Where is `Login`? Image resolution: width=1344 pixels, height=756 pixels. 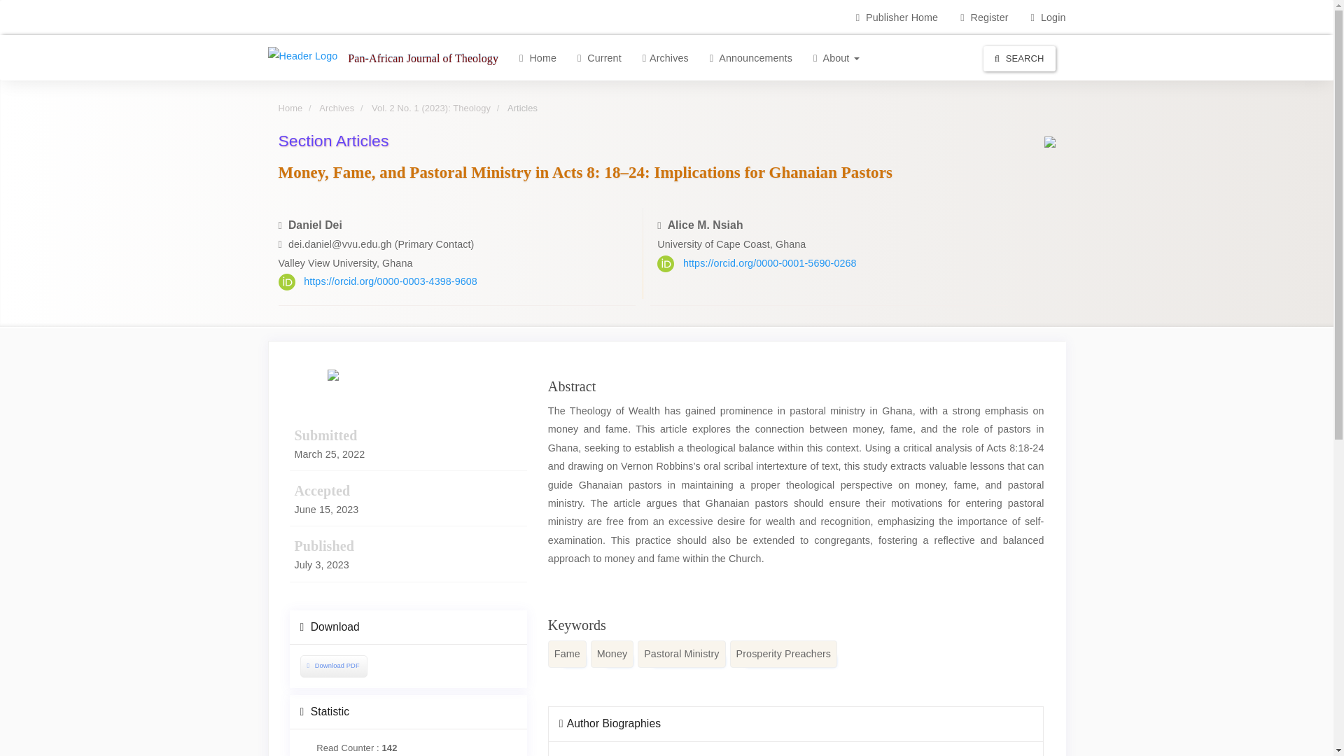
Login is located at coordinates (1048, 17).